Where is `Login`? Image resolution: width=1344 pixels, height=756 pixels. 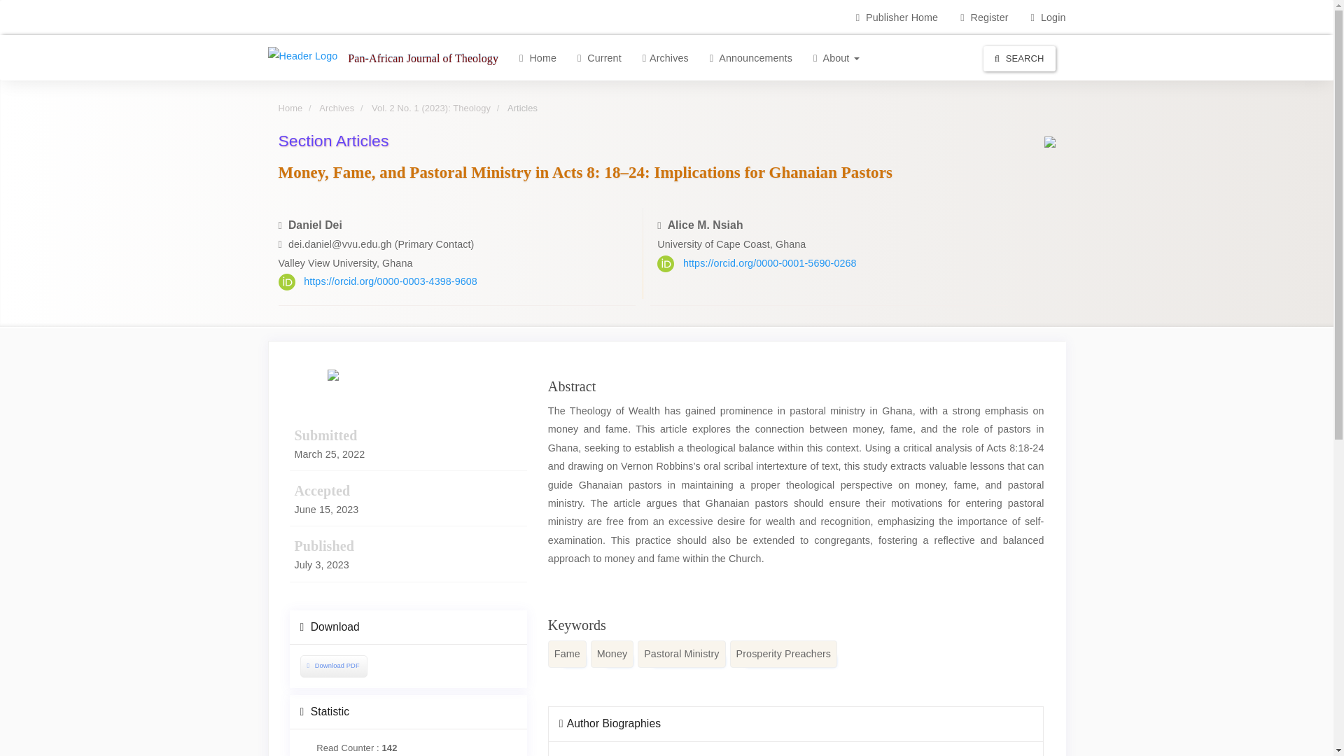
Login is located at coordinates (1048, 17).